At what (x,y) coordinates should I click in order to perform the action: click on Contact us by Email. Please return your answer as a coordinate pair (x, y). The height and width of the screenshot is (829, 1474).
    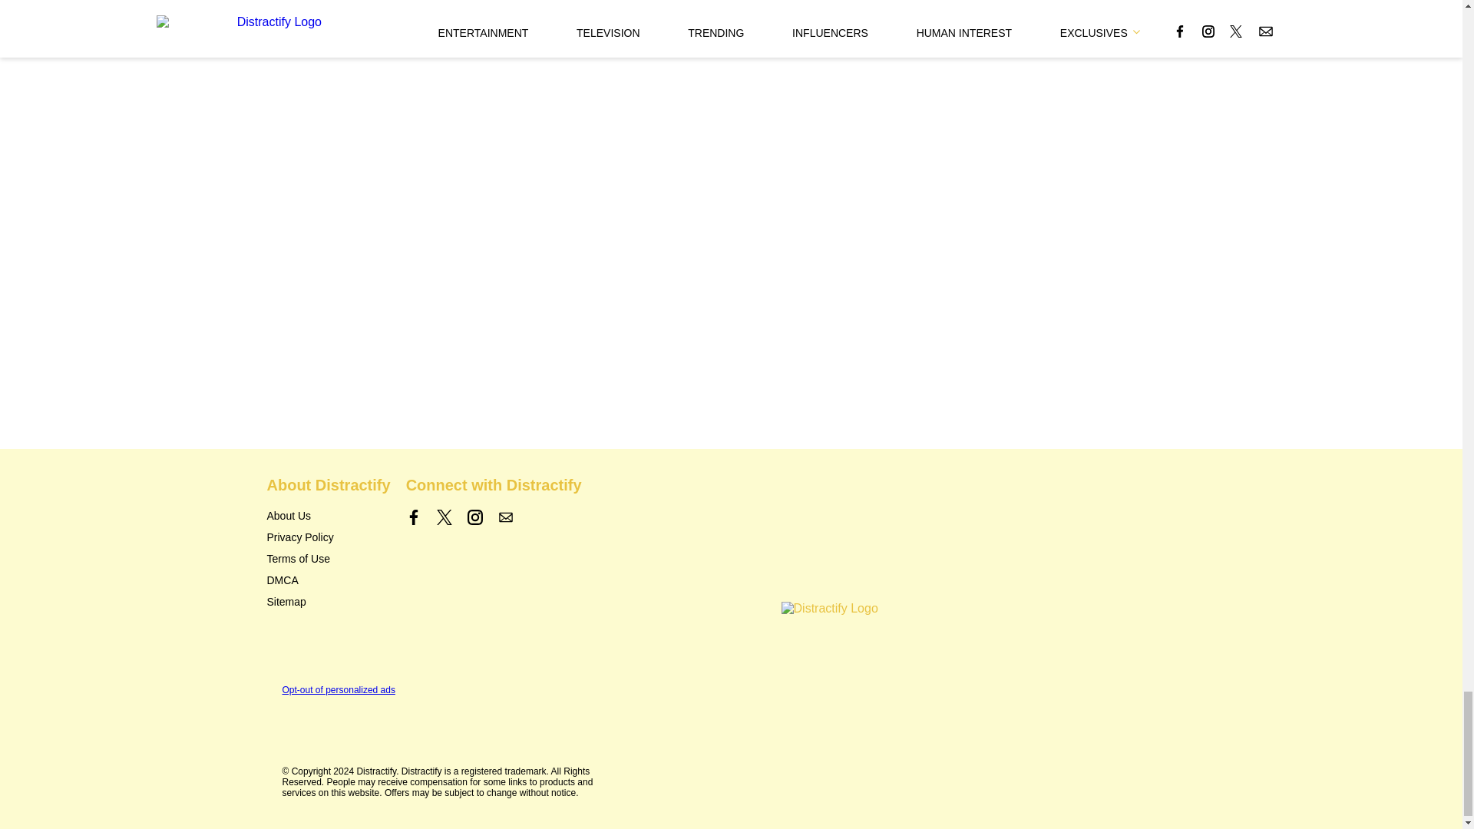
    Looking at the image, I should click on (505, 517).